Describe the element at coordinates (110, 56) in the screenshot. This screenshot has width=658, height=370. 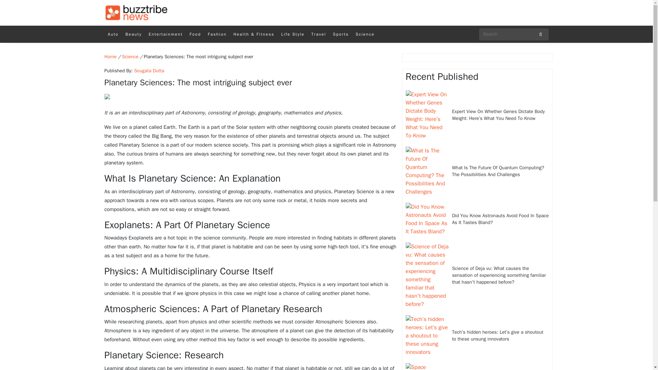
I see `Home` at that location.